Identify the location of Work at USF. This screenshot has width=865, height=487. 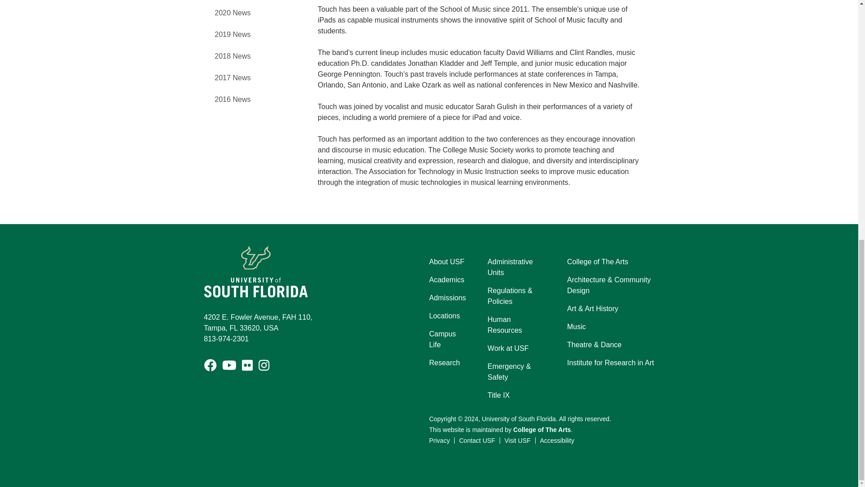
(508, 349).